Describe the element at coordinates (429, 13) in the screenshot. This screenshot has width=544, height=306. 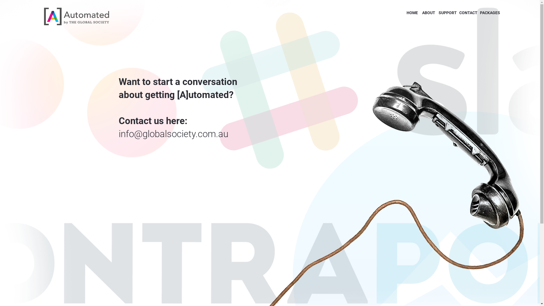
I see `ABOUT` at that location.